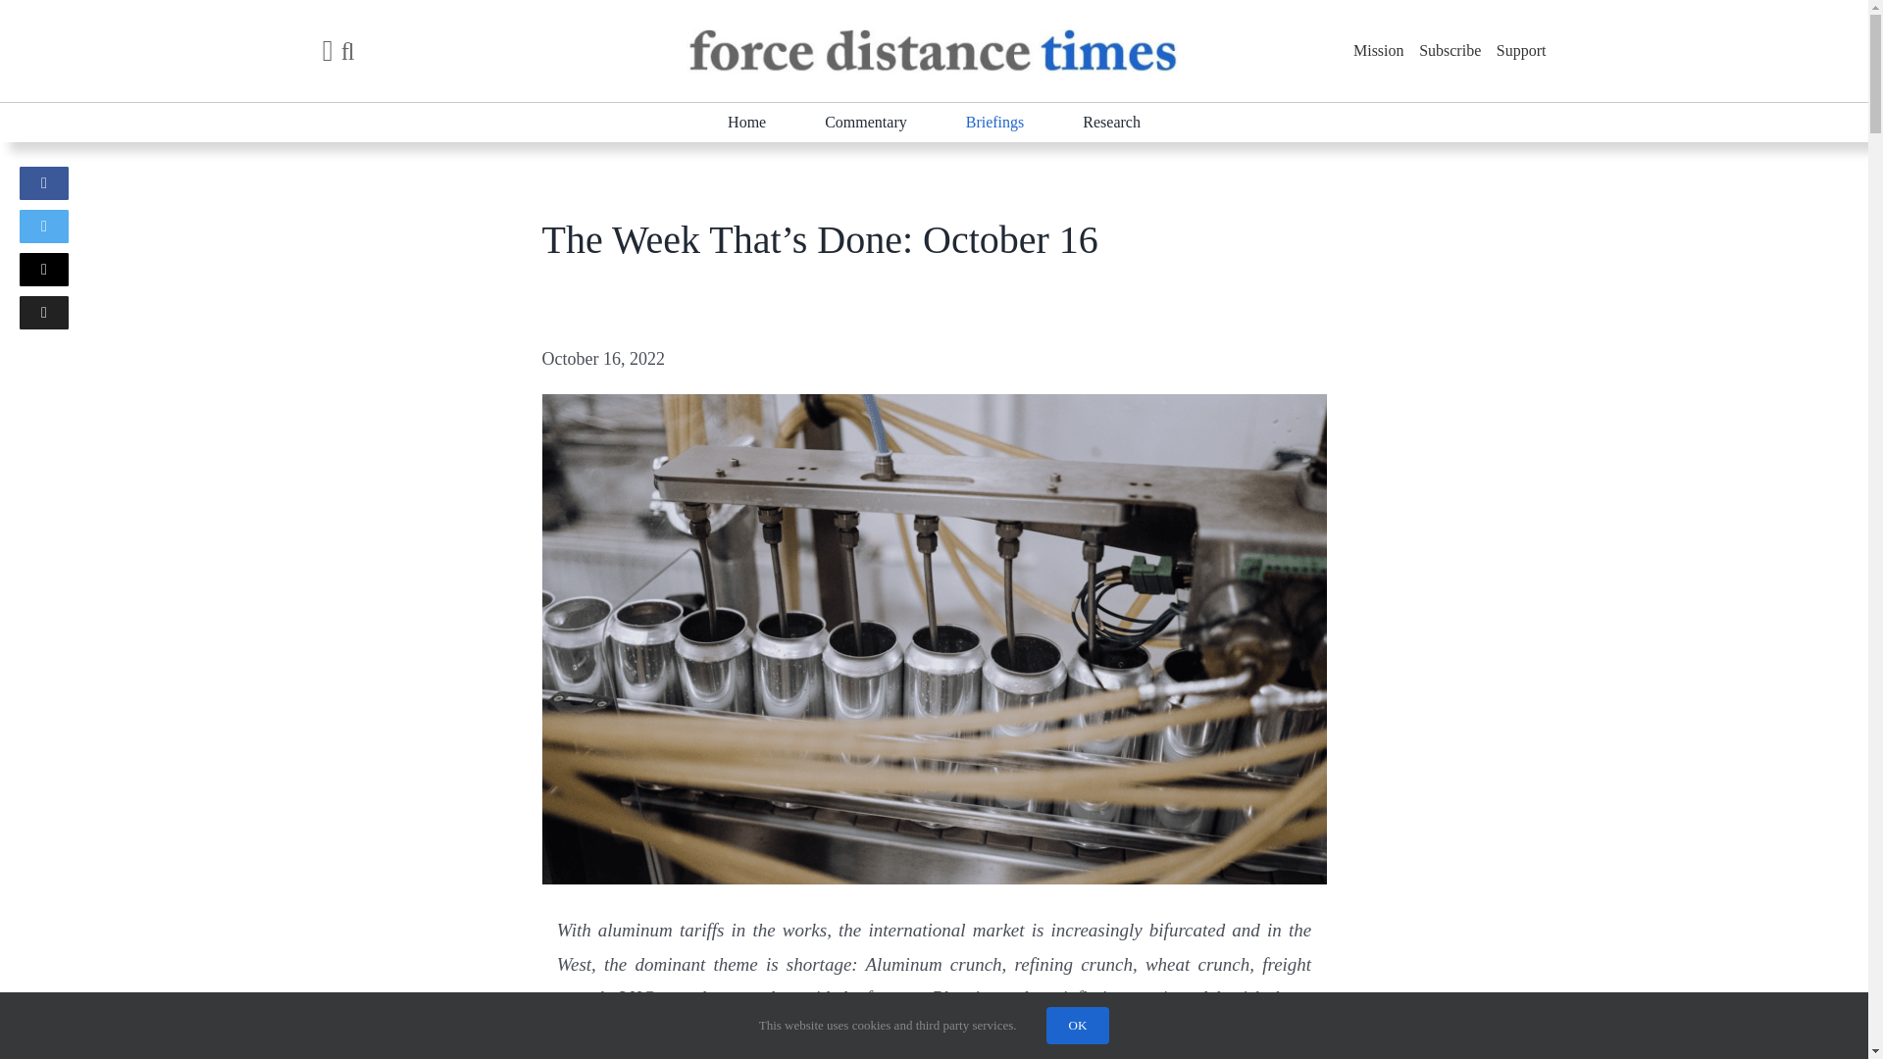 Image resolution: width=1883 pixels, height=1059 pixels. I want to click on Briefings, so click(994, 123).